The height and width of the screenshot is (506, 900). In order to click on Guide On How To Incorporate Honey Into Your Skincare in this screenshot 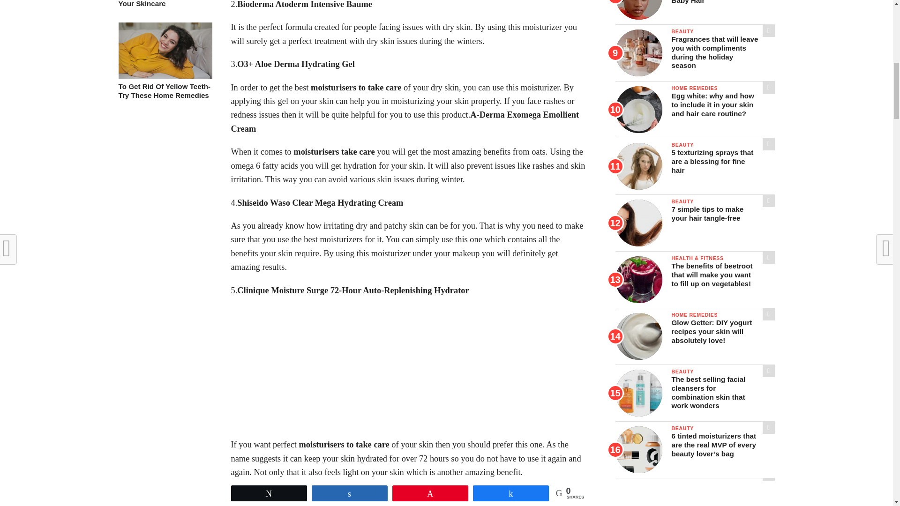, I will do `click(165, 4)`.